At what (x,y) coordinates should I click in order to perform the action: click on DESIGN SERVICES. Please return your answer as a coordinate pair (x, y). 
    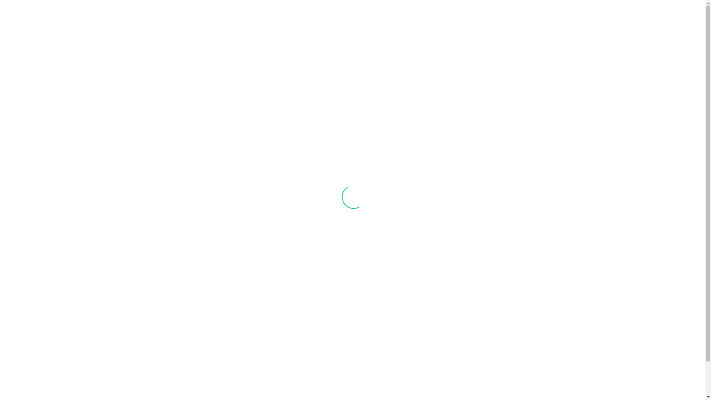
    Looking at the image, I should click on (276, 16).